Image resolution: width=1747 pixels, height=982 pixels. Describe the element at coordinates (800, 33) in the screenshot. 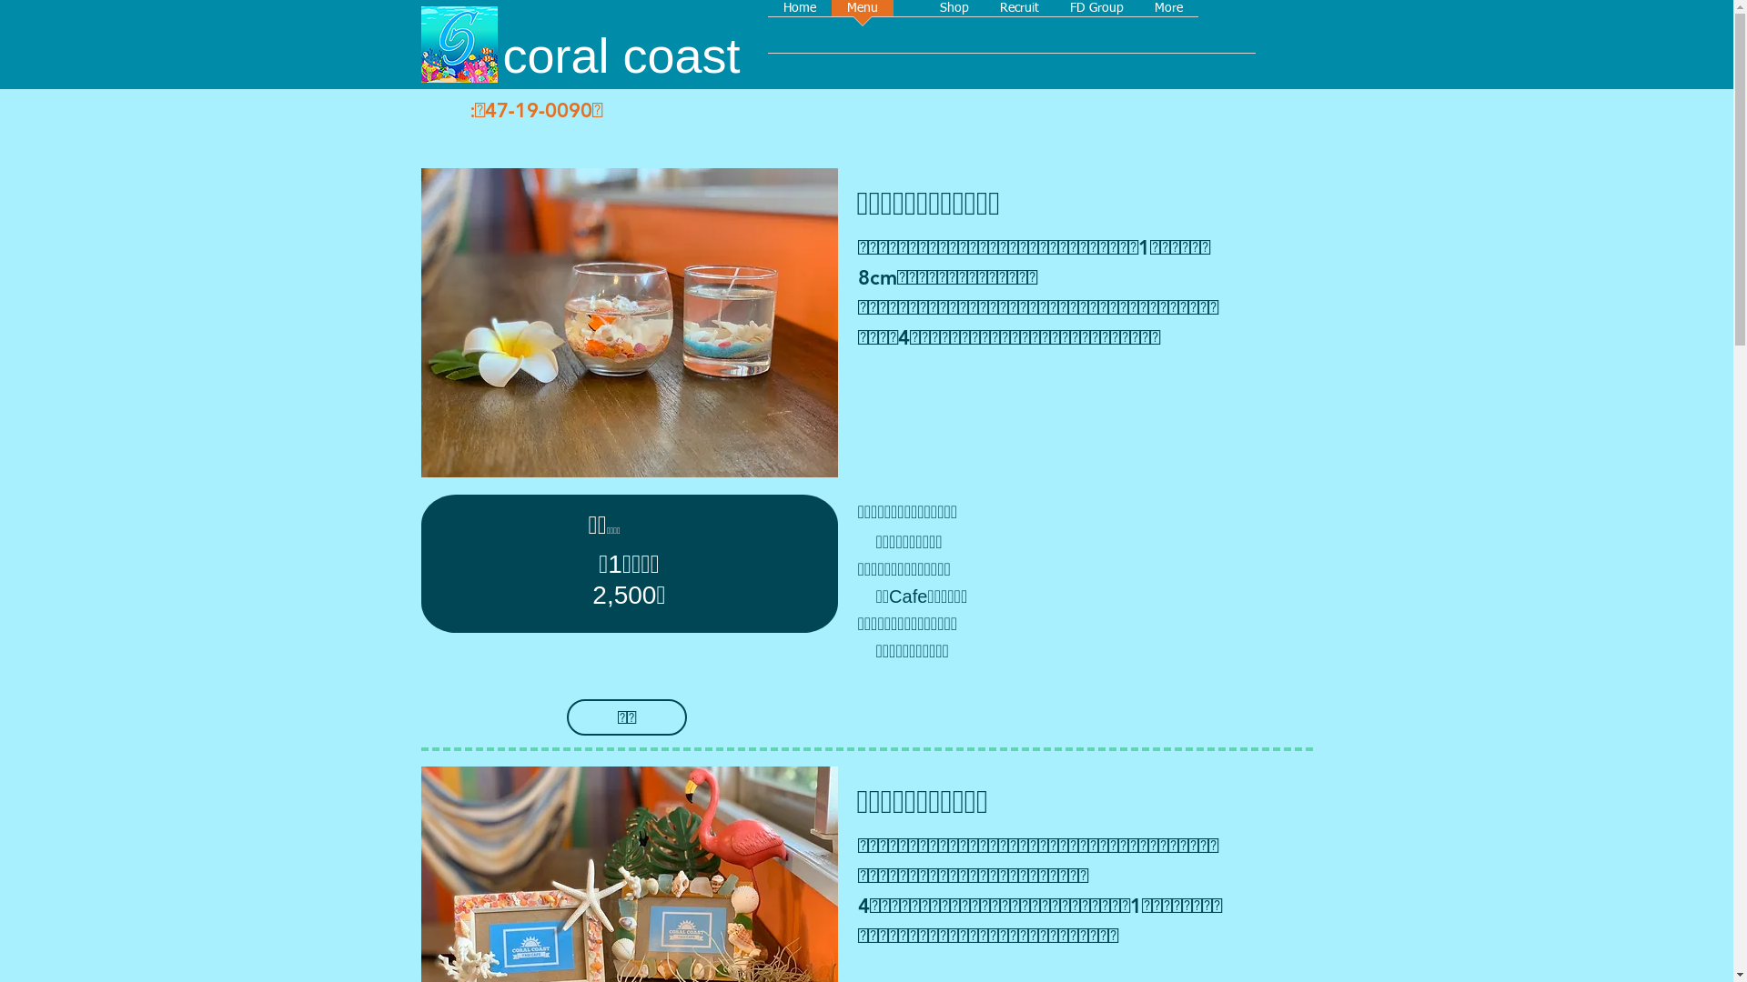

I see `Home` at that location.